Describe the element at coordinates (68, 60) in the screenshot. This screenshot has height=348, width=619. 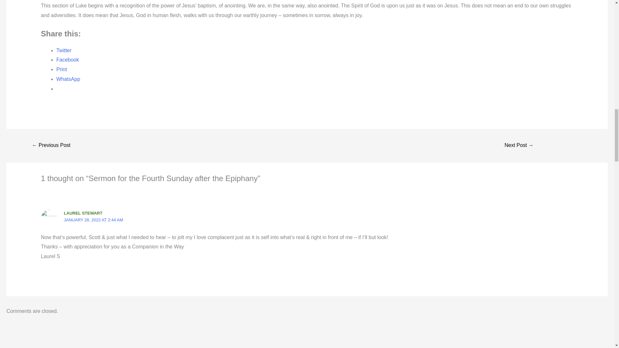
I see `Facebook` at that location.